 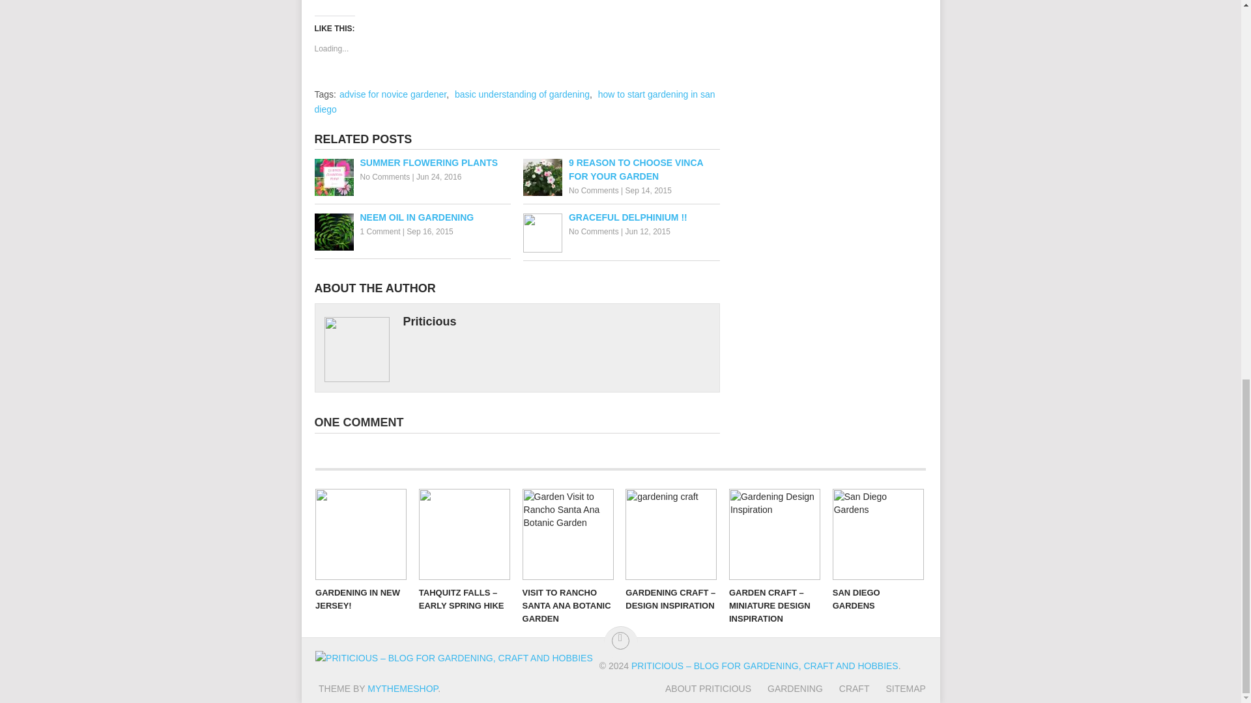 What do you see at coordinates (522, 94) in the screenshot?
I see `basic understanding of gardening` at bounding box center [522, 94].